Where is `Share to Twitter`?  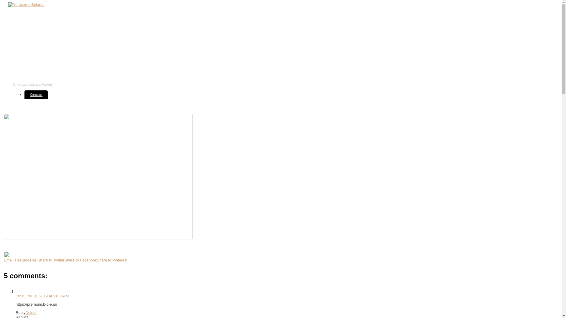 Share to Twitter is located at coordinates (51, 260).